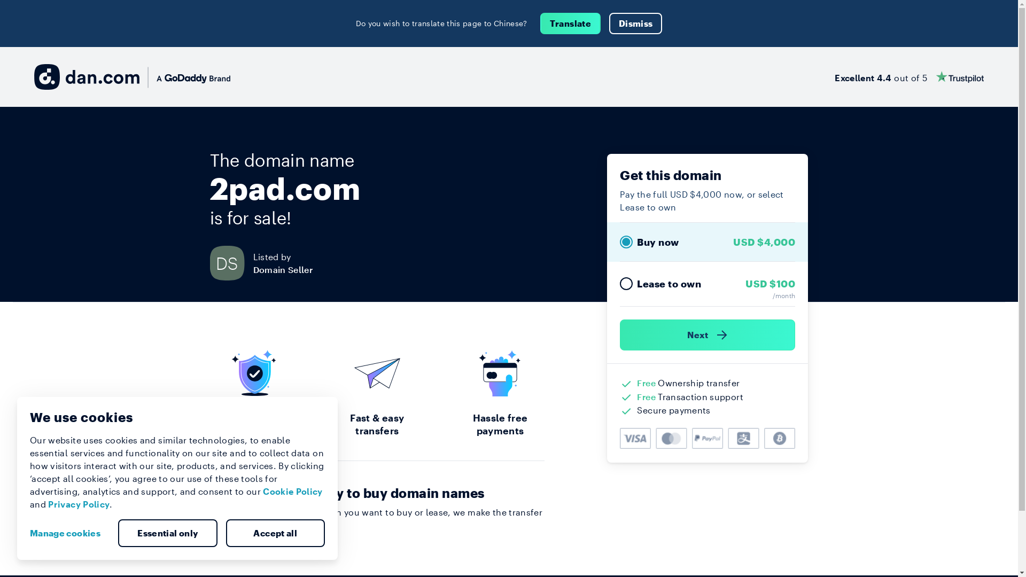 This screenshot has width=1026, height=577. I want to click on Privacy Policy, so click(79, 504).